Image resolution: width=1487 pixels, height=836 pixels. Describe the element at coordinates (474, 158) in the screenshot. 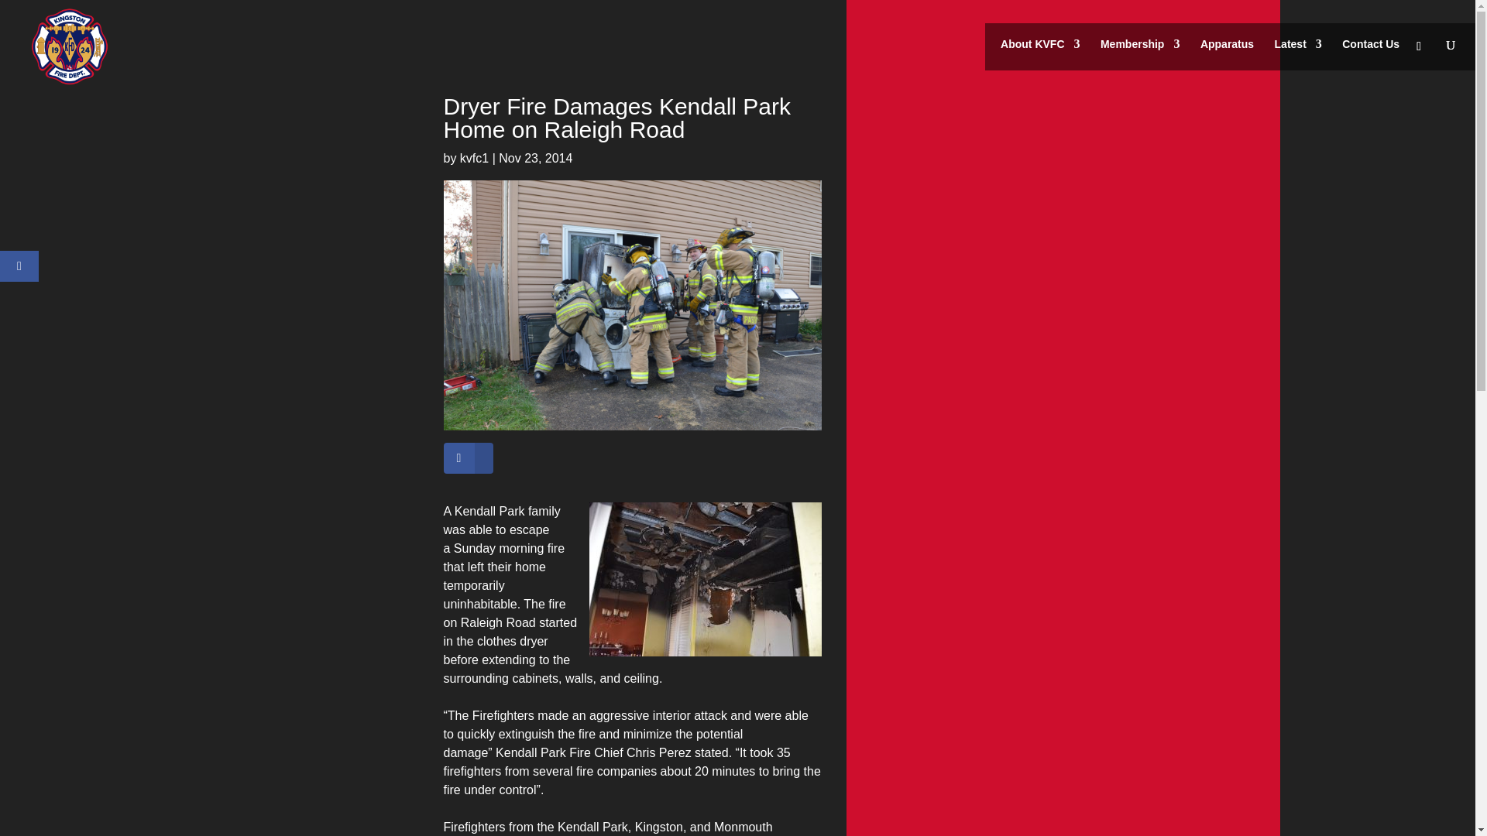

I see `kvfc1` at that location.